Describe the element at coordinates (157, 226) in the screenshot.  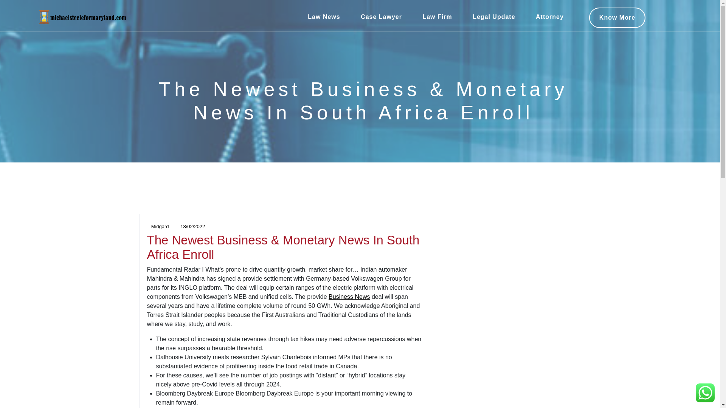
I see `Midgard` at that location.